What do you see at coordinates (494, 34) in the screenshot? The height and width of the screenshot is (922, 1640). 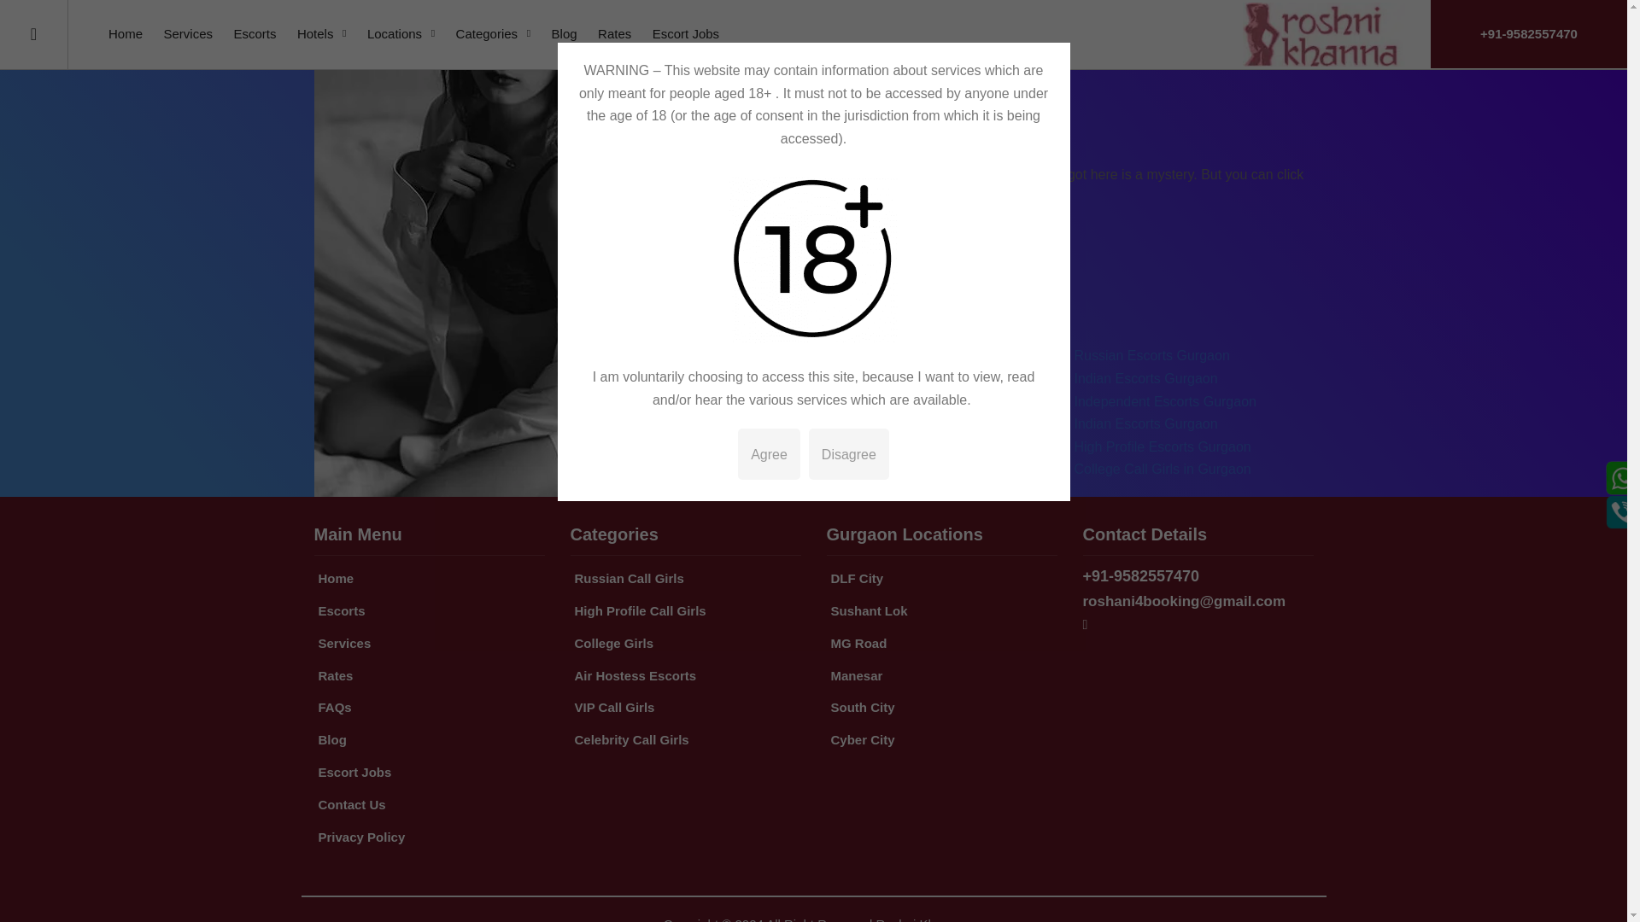 I see `Categories` at bounding box center [494, 34].